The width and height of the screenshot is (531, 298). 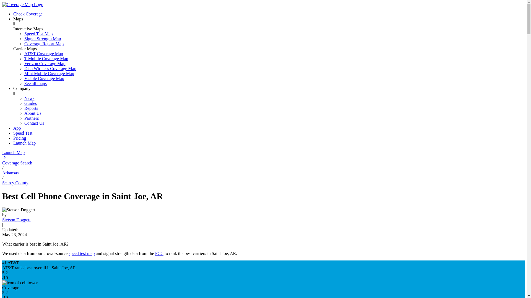 I want to click on Speed Test Map, so click(x=38, y=34).